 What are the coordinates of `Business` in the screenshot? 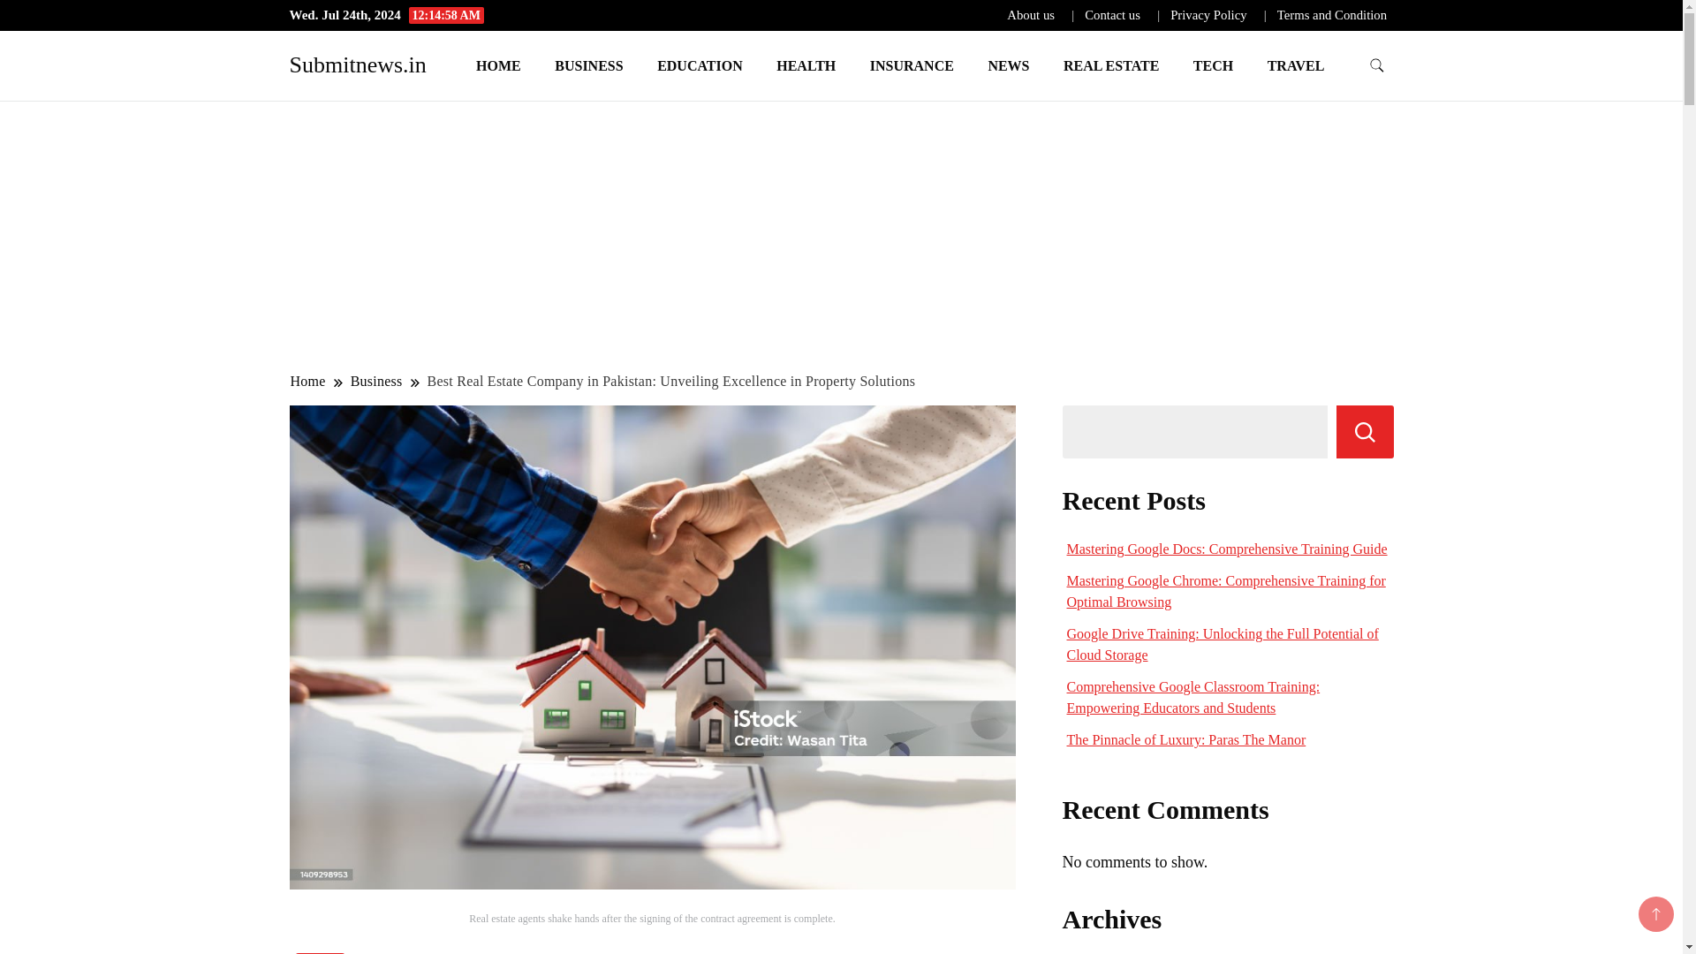 It's located at (376, 381).